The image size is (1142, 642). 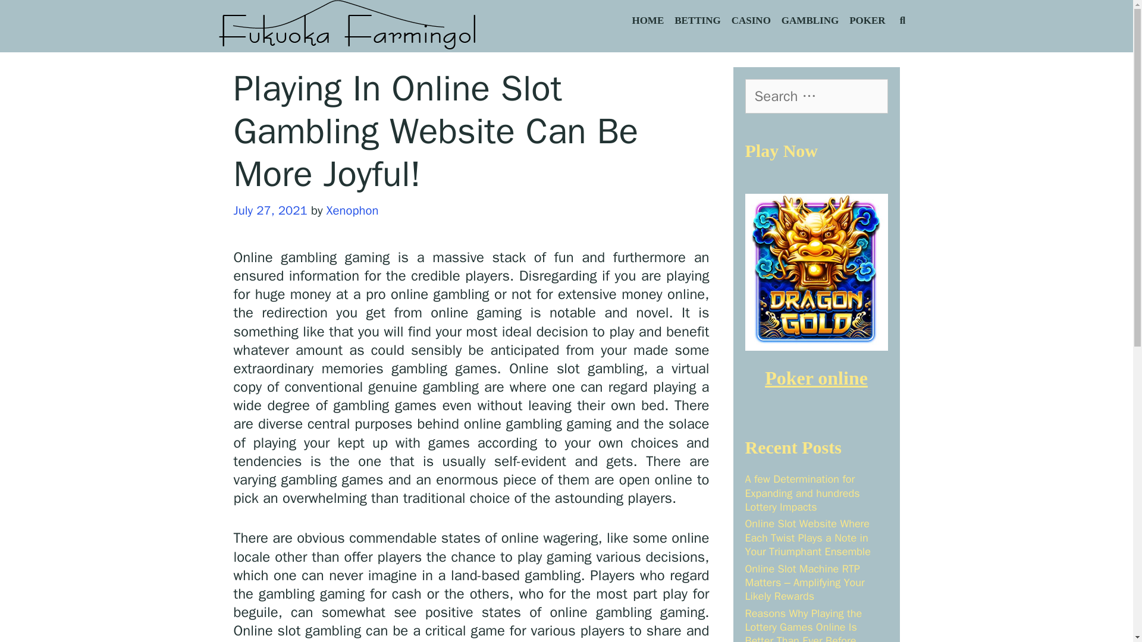 I want to click on Fukuoka Farmingol, so click(x=348, y=25).